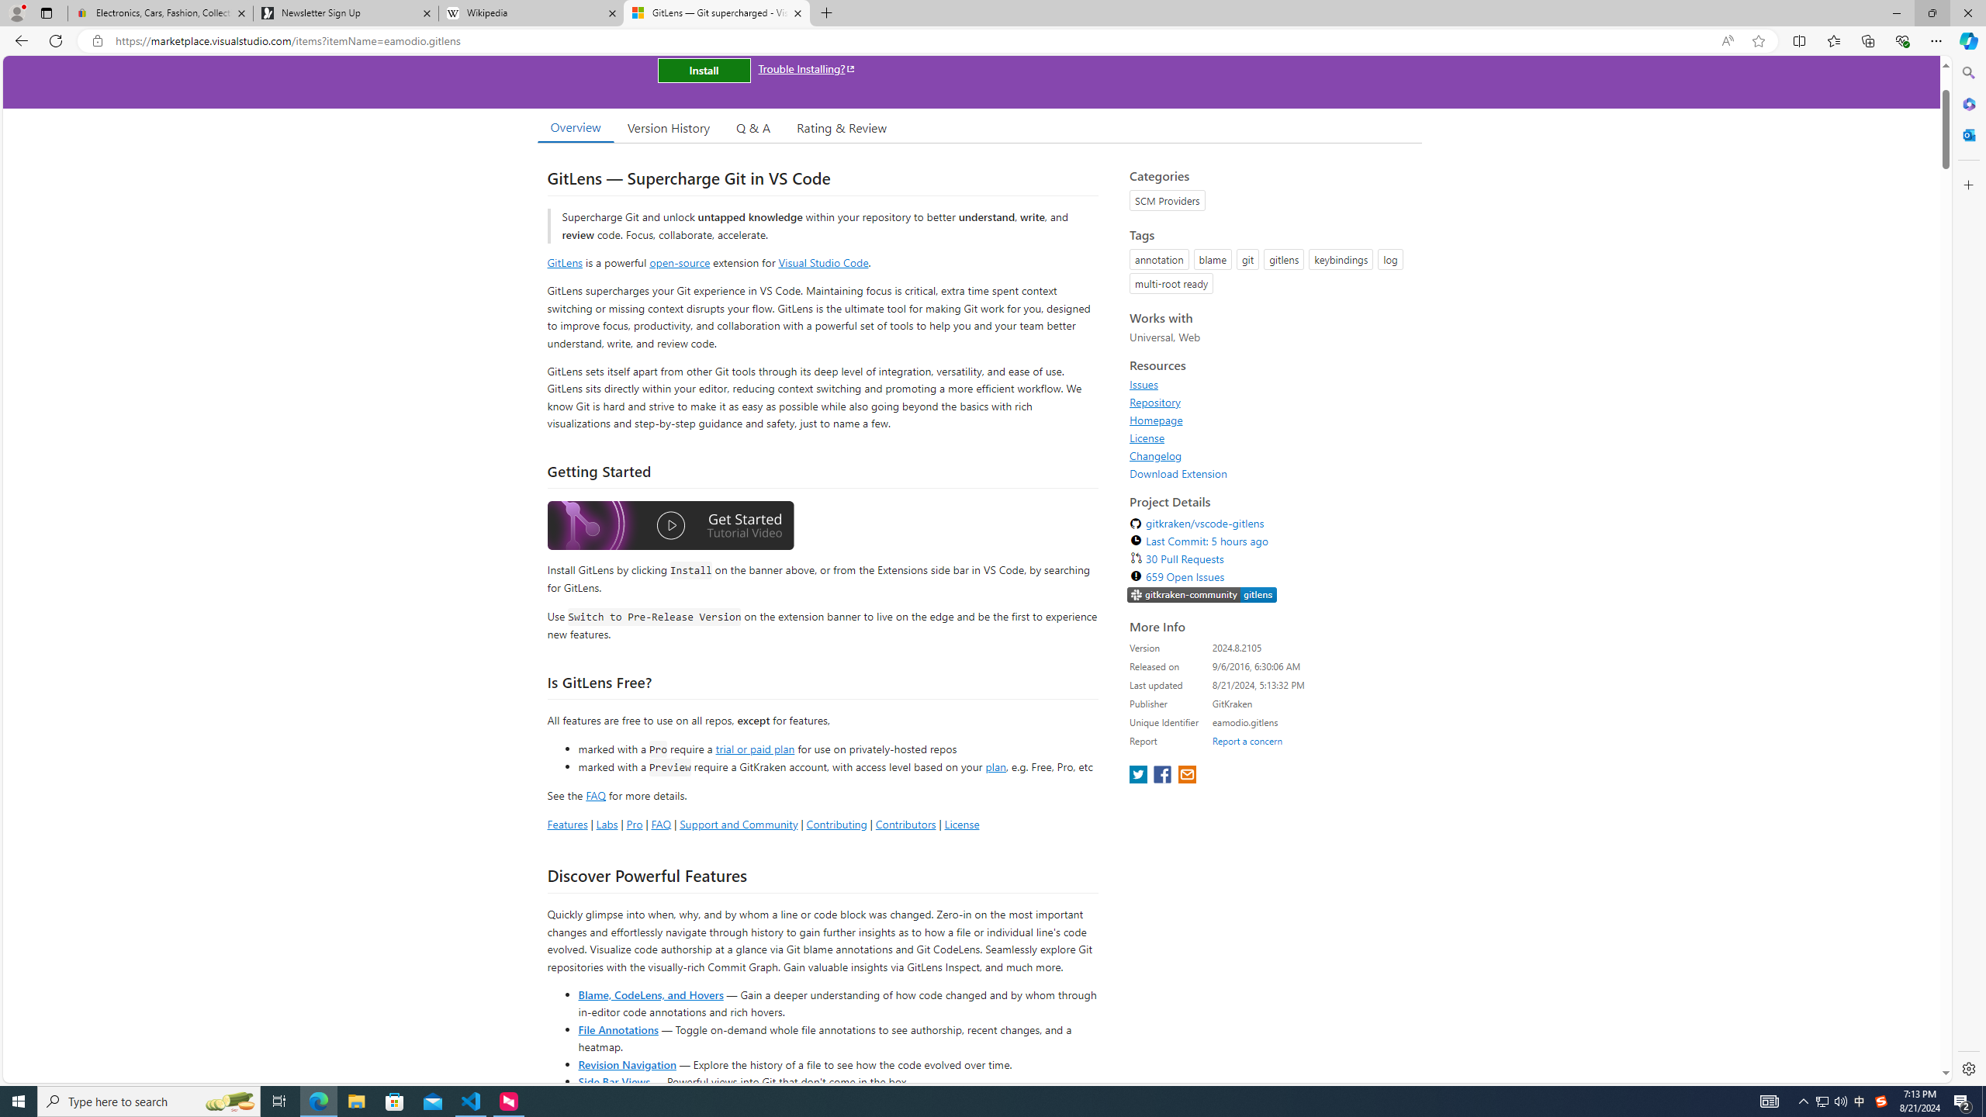 This screenshot has width=1986, height=1117. What do you see at coordinates (905, 824) in the screenshot?
I see `Contributors` at bounding box center [905, 824].